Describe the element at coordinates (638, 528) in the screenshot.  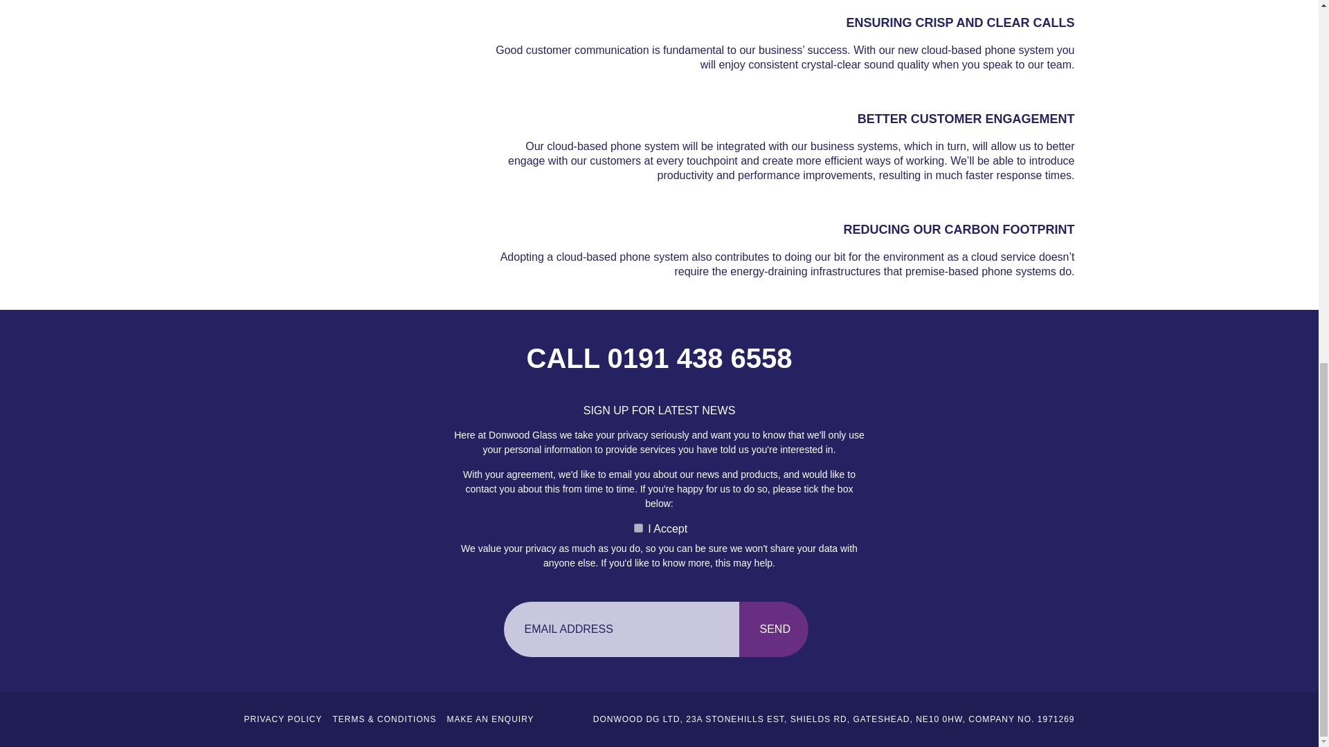
I see `1186623` at that location.